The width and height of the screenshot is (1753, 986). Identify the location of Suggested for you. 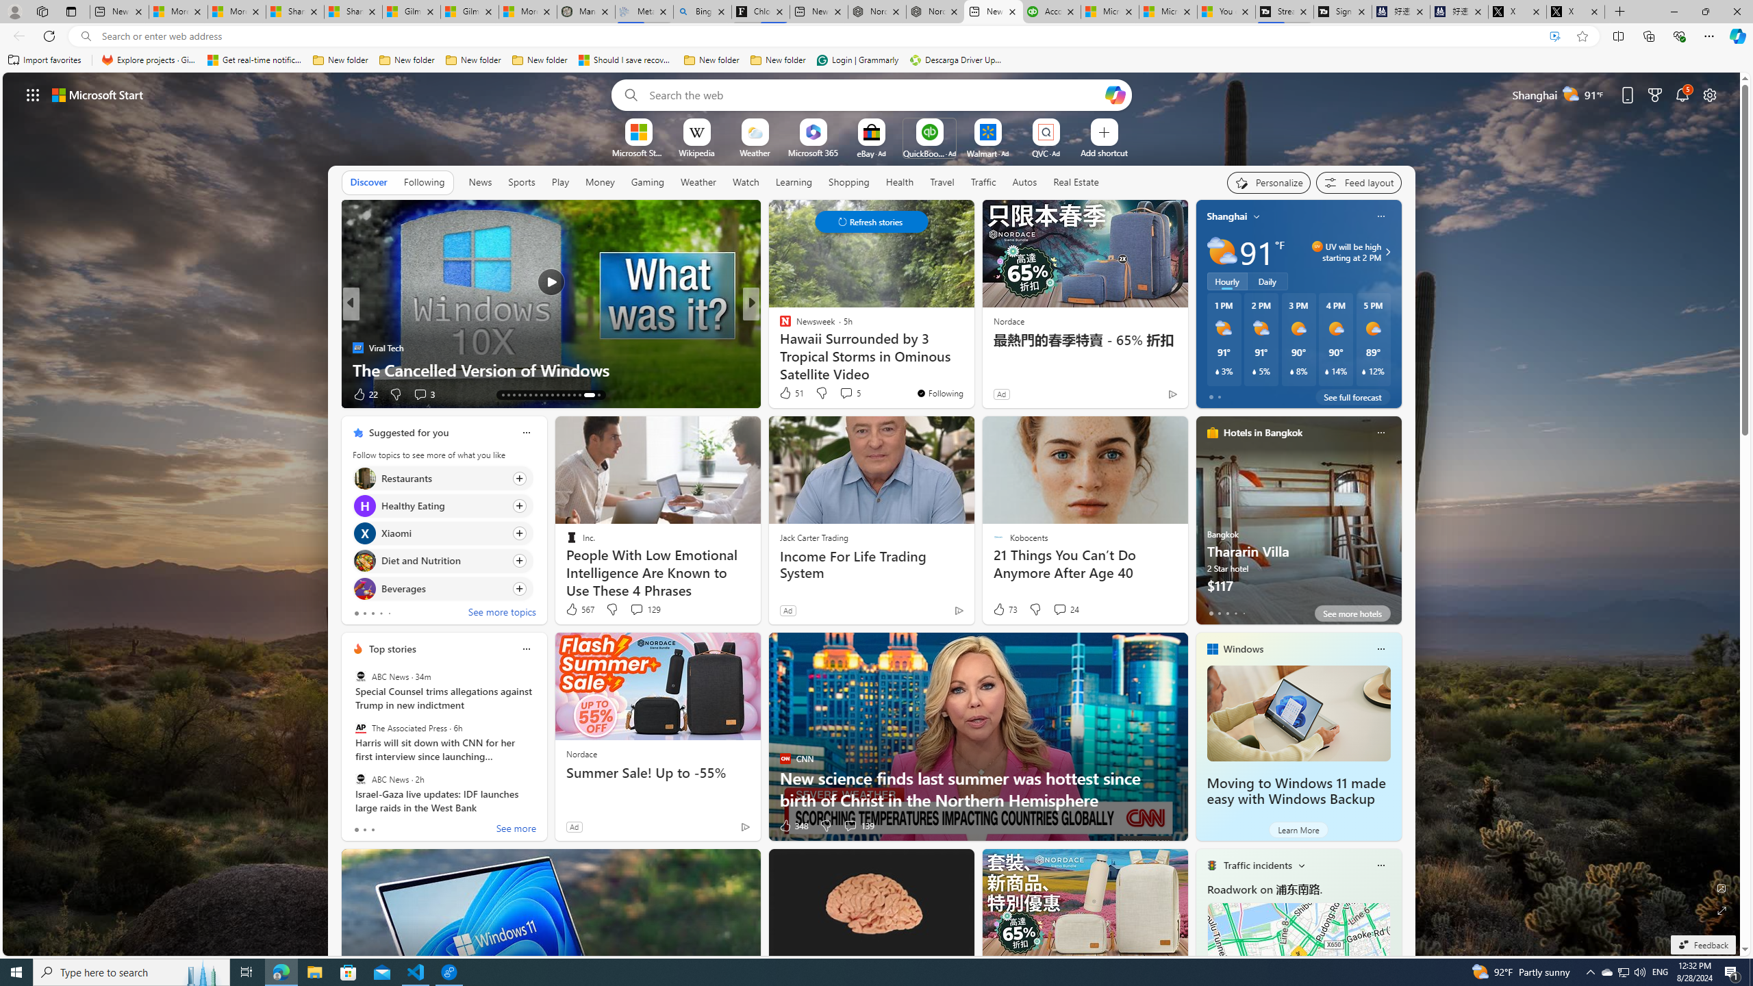
(408, 433).